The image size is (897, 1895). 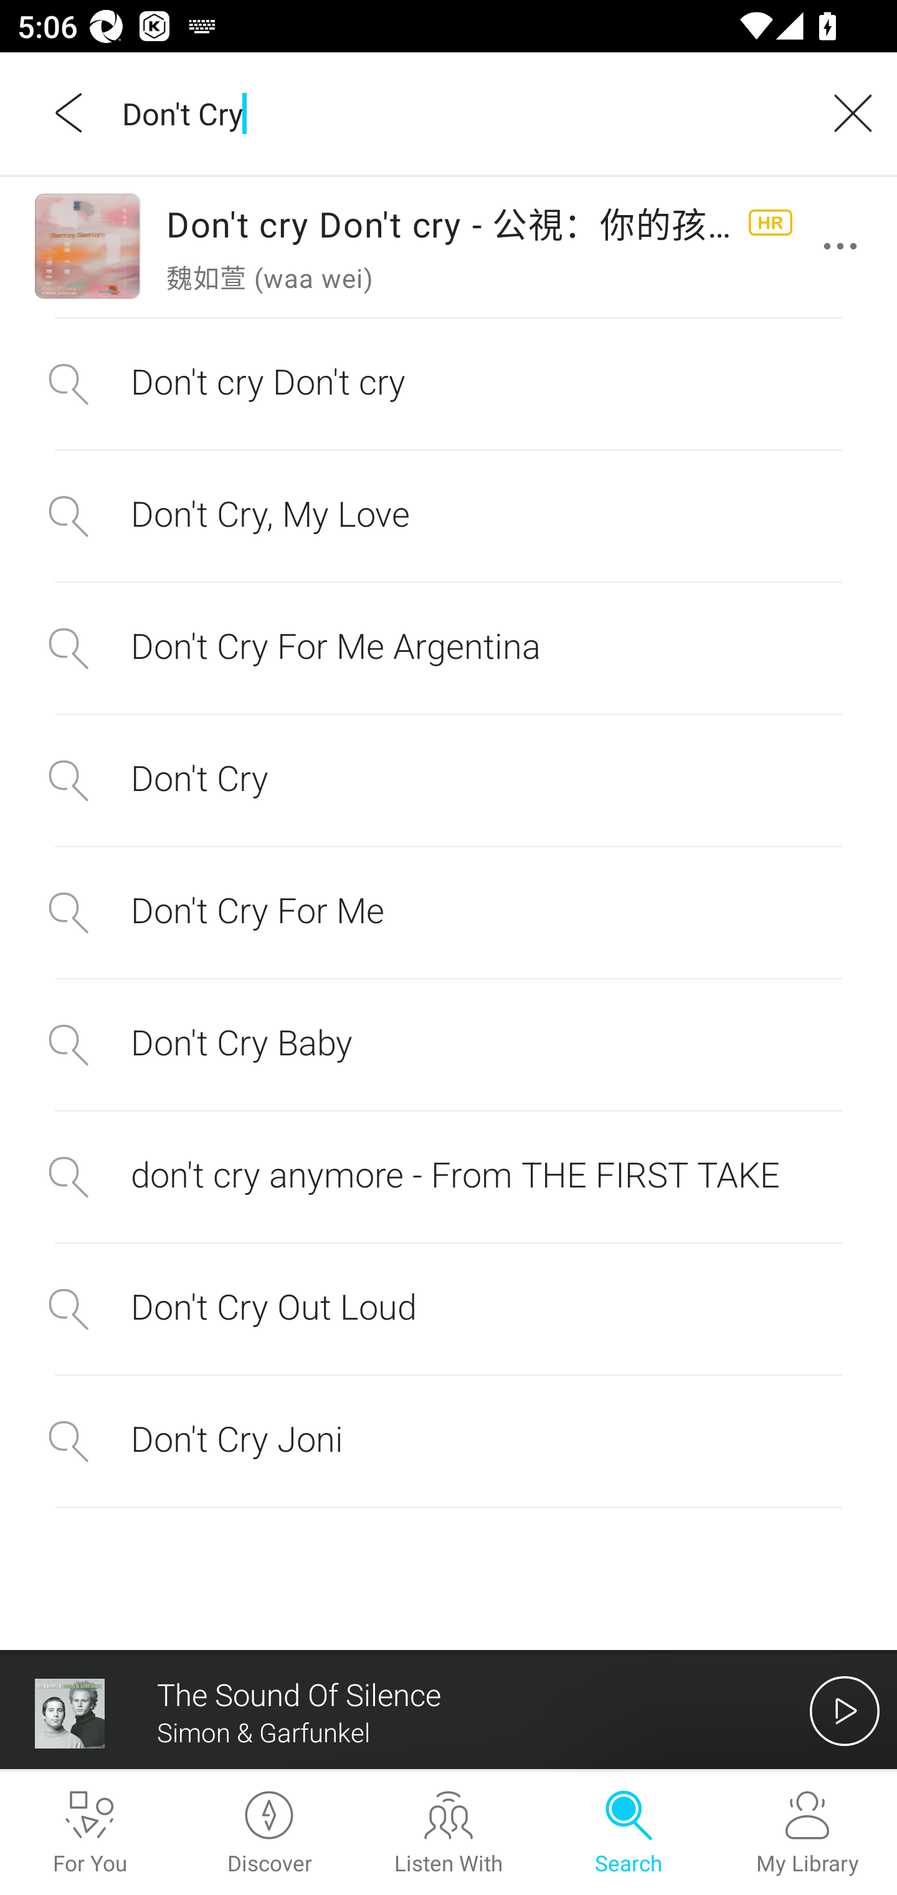 What do you see at coordinates (448, 1045) in the screenshot?
I see `Don't Cry Baby` at bounding box center [448, 1045].